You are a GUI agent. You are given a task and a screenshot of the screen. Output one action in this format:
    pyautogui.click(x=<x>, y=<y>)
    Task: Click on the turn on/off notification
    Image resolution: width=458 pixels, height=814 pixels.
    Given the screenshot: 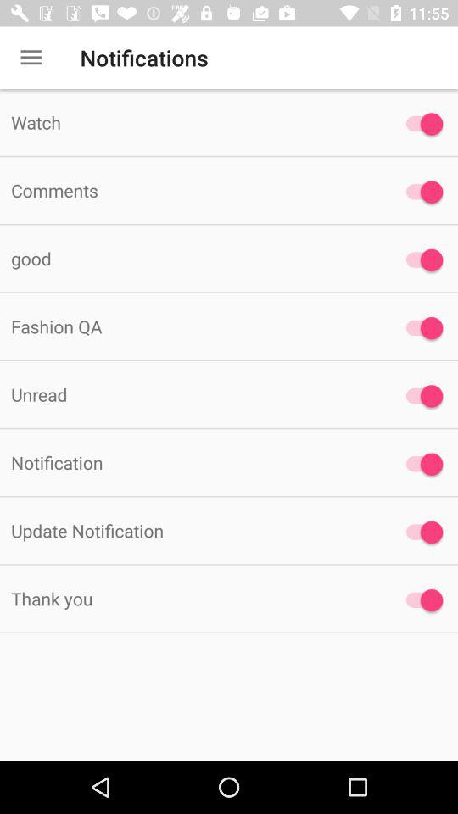 What is the action you would take?
    pyautogui.click(x=421, y=600)
    